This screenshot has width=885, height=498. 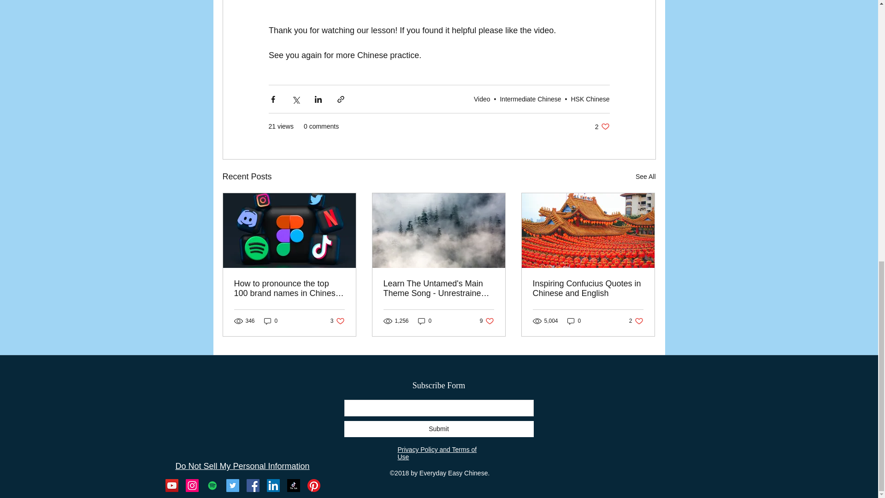 What do you see at coordinates (482, 99) in the screenshot?
I see `Video` at bounding box center [482, 99].